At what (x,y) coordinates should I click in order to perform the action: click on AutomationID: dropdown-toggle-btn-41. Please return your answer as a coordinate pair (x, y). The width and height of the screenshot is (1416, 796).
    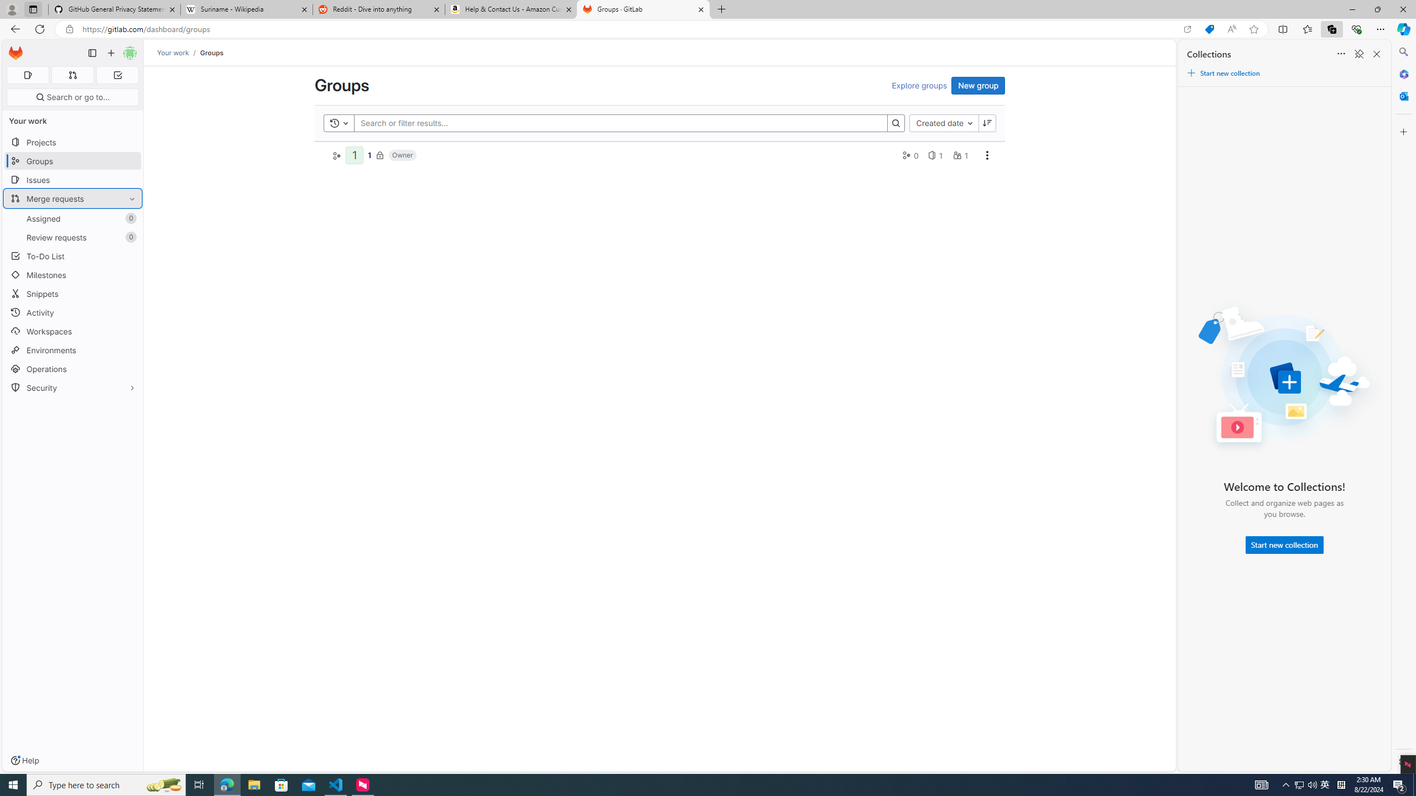
    Looking at the image, I should click on (987, 155).